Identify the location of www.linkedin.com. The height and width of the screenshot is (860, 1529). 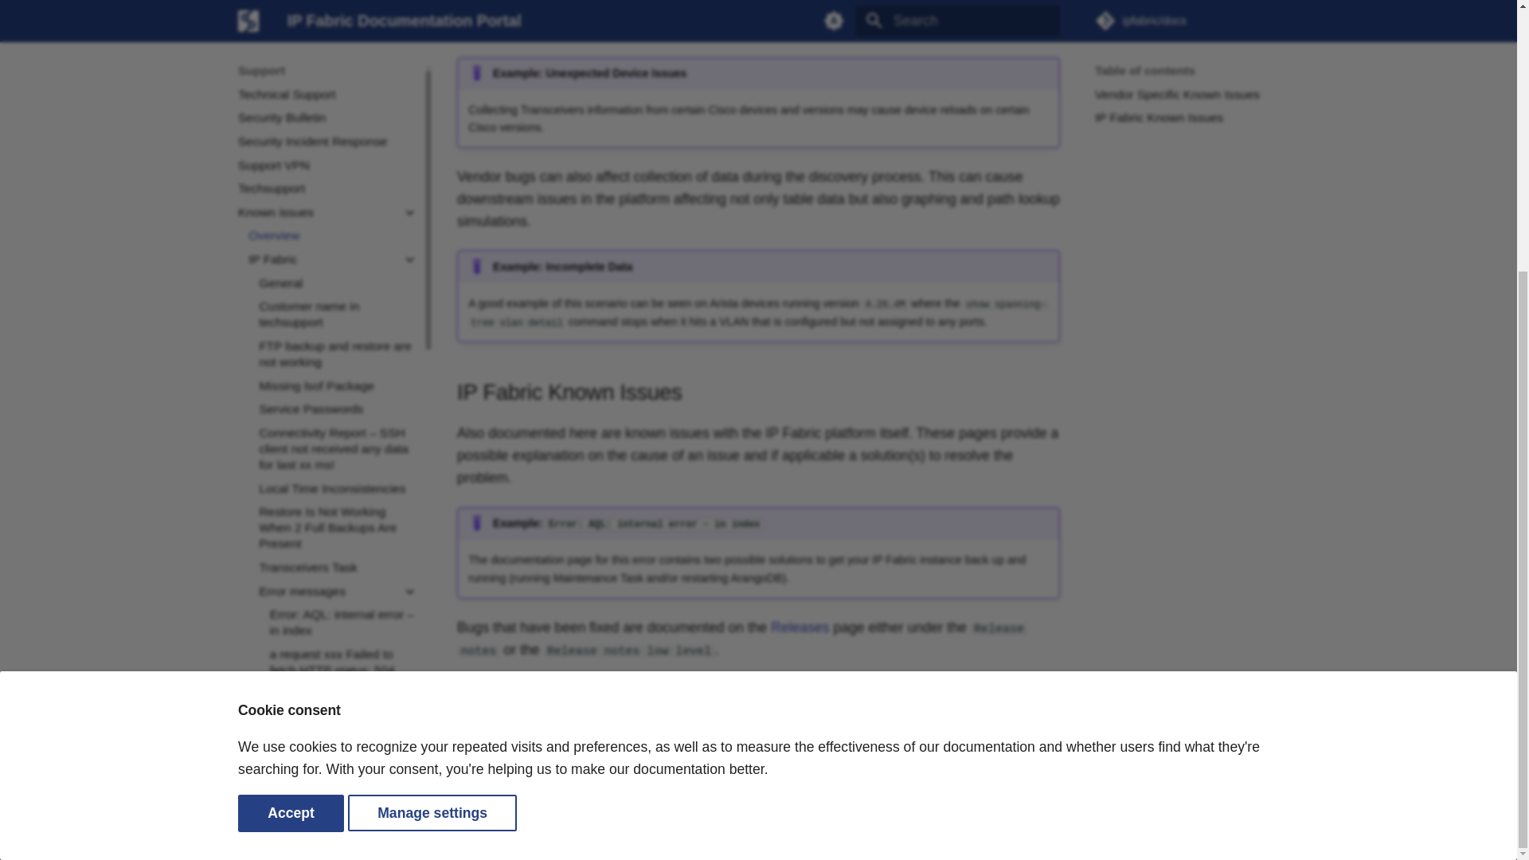
(1268, 828).